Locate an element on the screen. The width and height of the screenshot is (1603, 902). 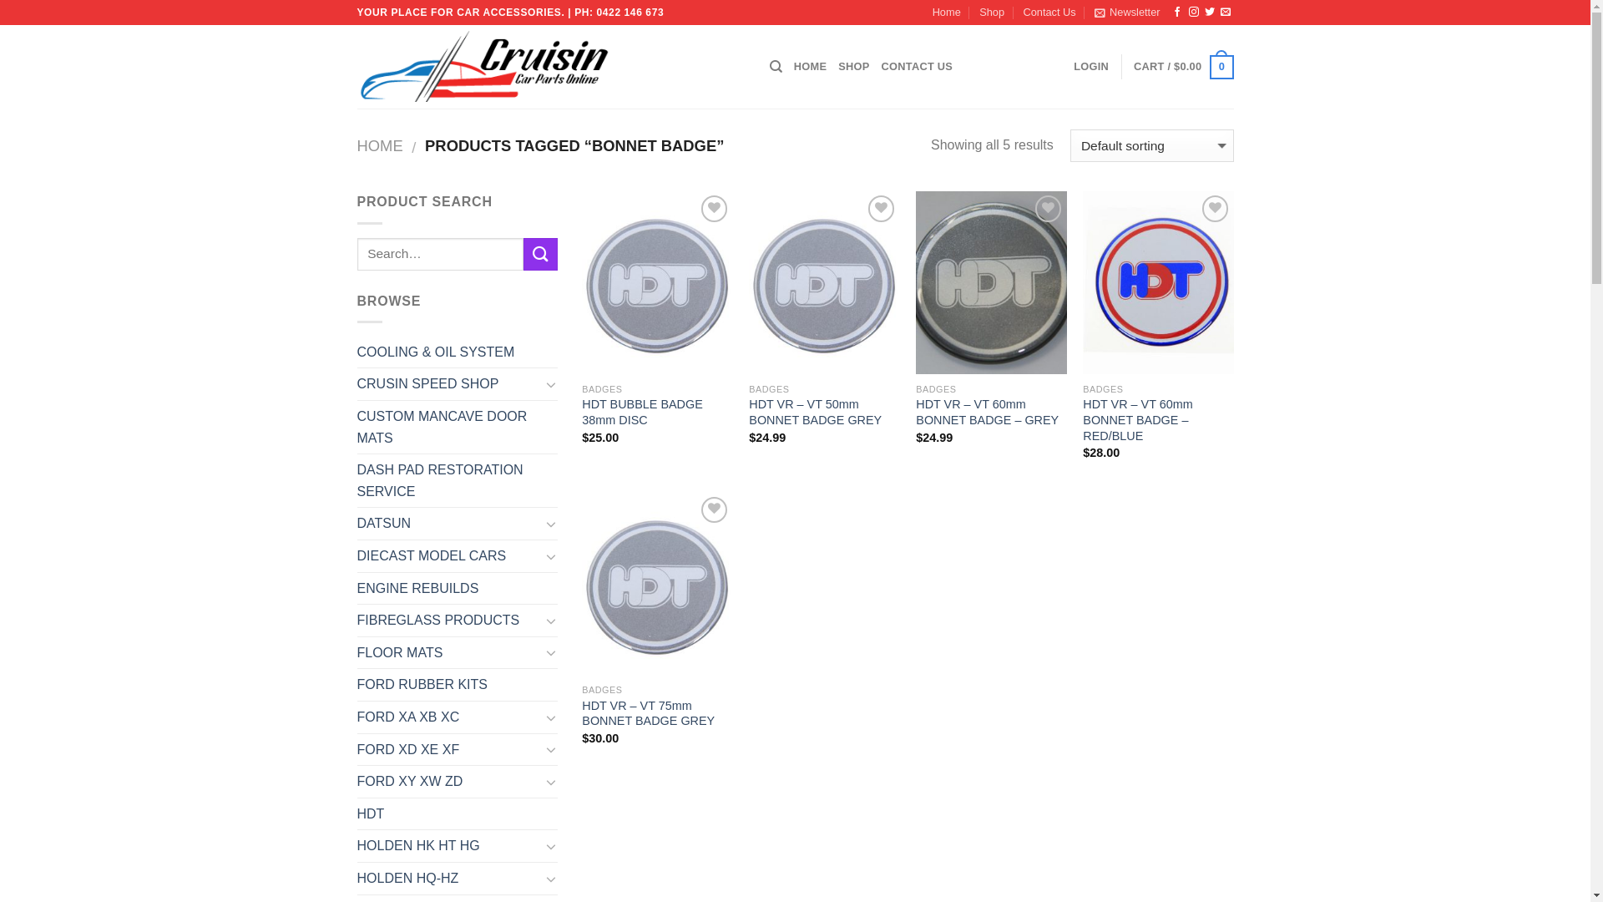
Shop is located at coordinates (992, 13).